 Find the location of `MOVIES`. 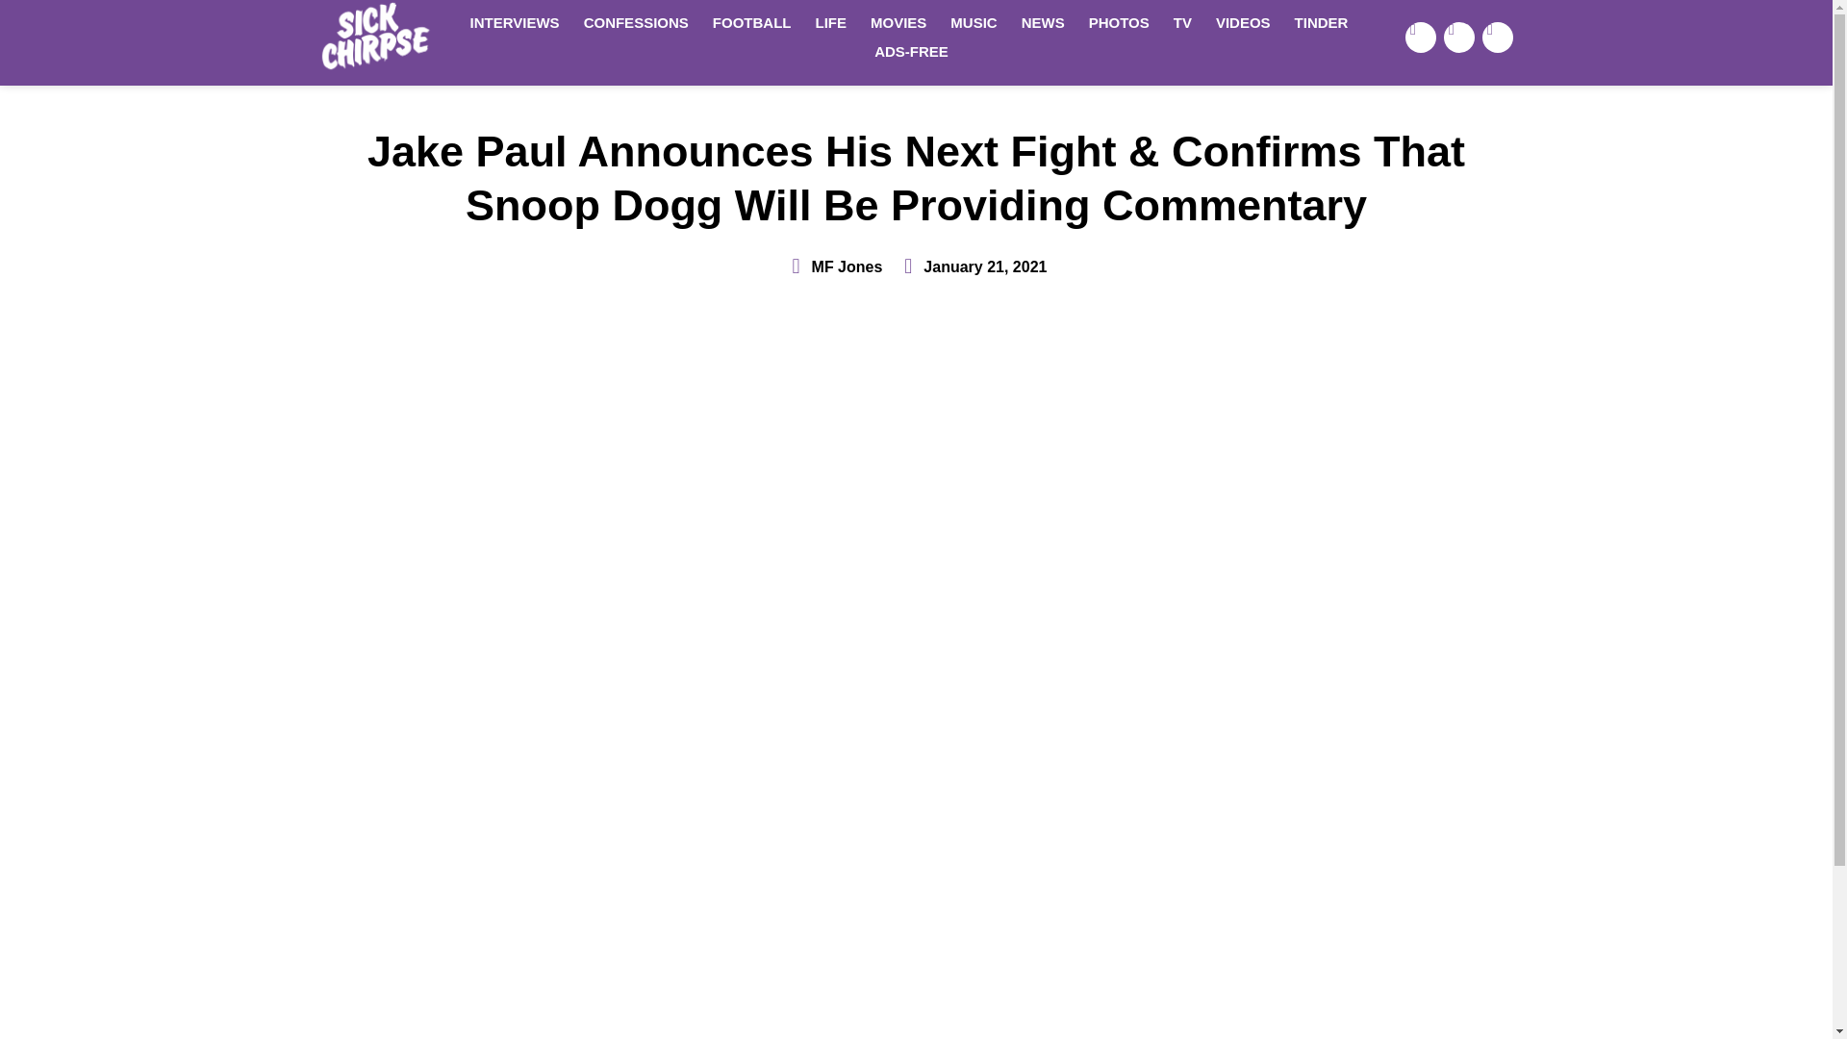

MOVIES is located at coordinates (898, 22).